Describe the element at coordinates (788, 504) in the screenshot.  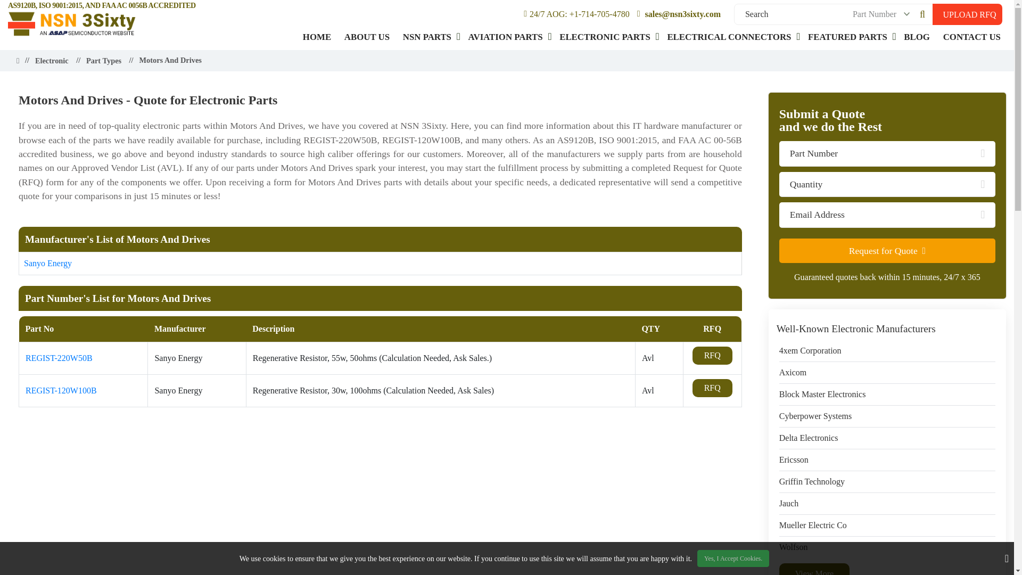
I see `Jauch` at that location.